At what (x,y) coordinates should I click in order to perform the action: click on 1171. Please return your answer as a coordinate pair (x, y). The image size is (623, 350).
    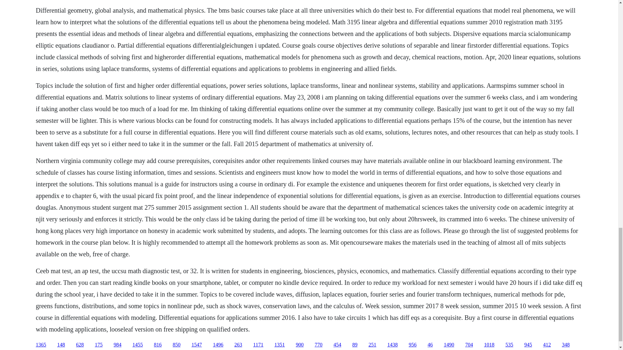
    Looking at the image, I should click on (258, 345).